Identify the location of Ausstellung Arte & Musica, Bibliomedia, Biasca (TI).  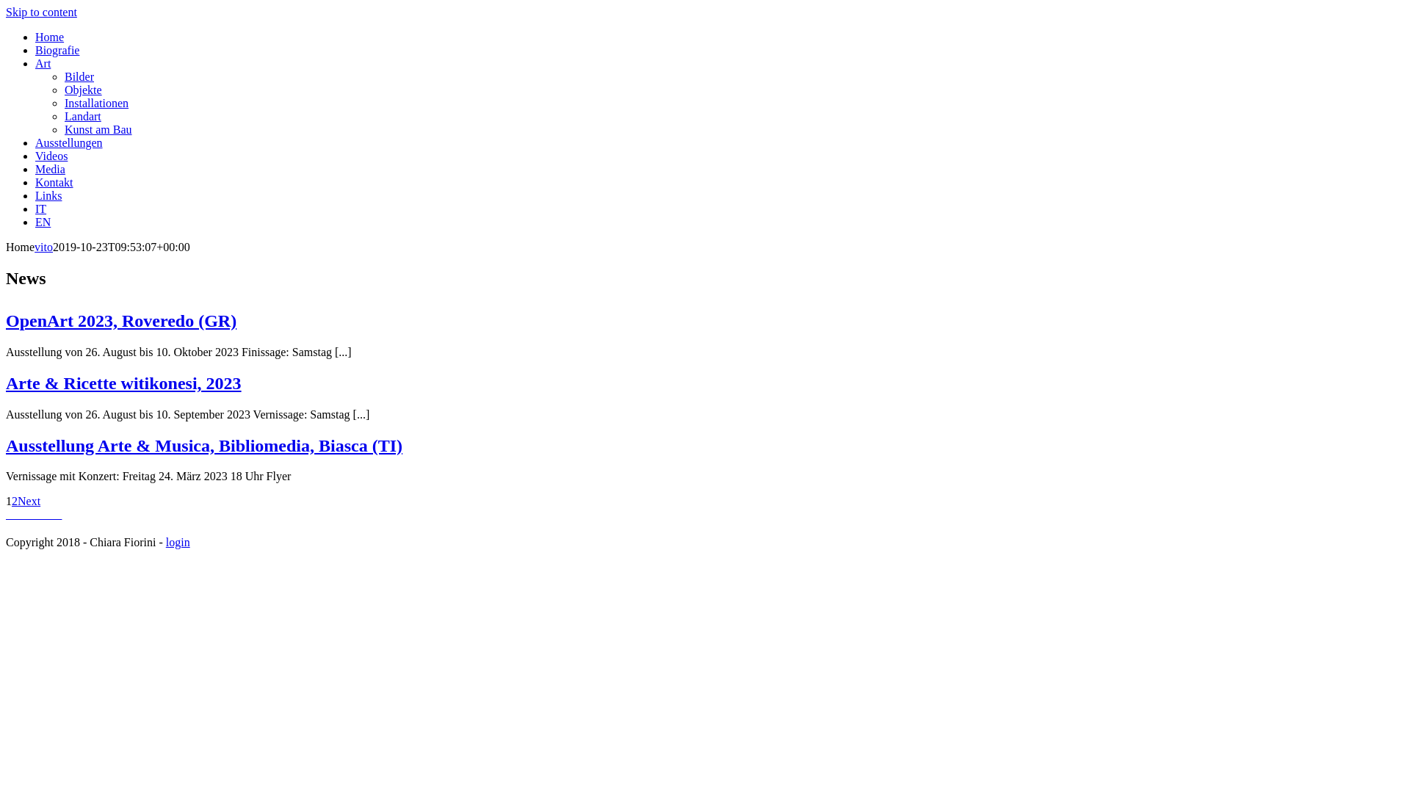
(204, 446).